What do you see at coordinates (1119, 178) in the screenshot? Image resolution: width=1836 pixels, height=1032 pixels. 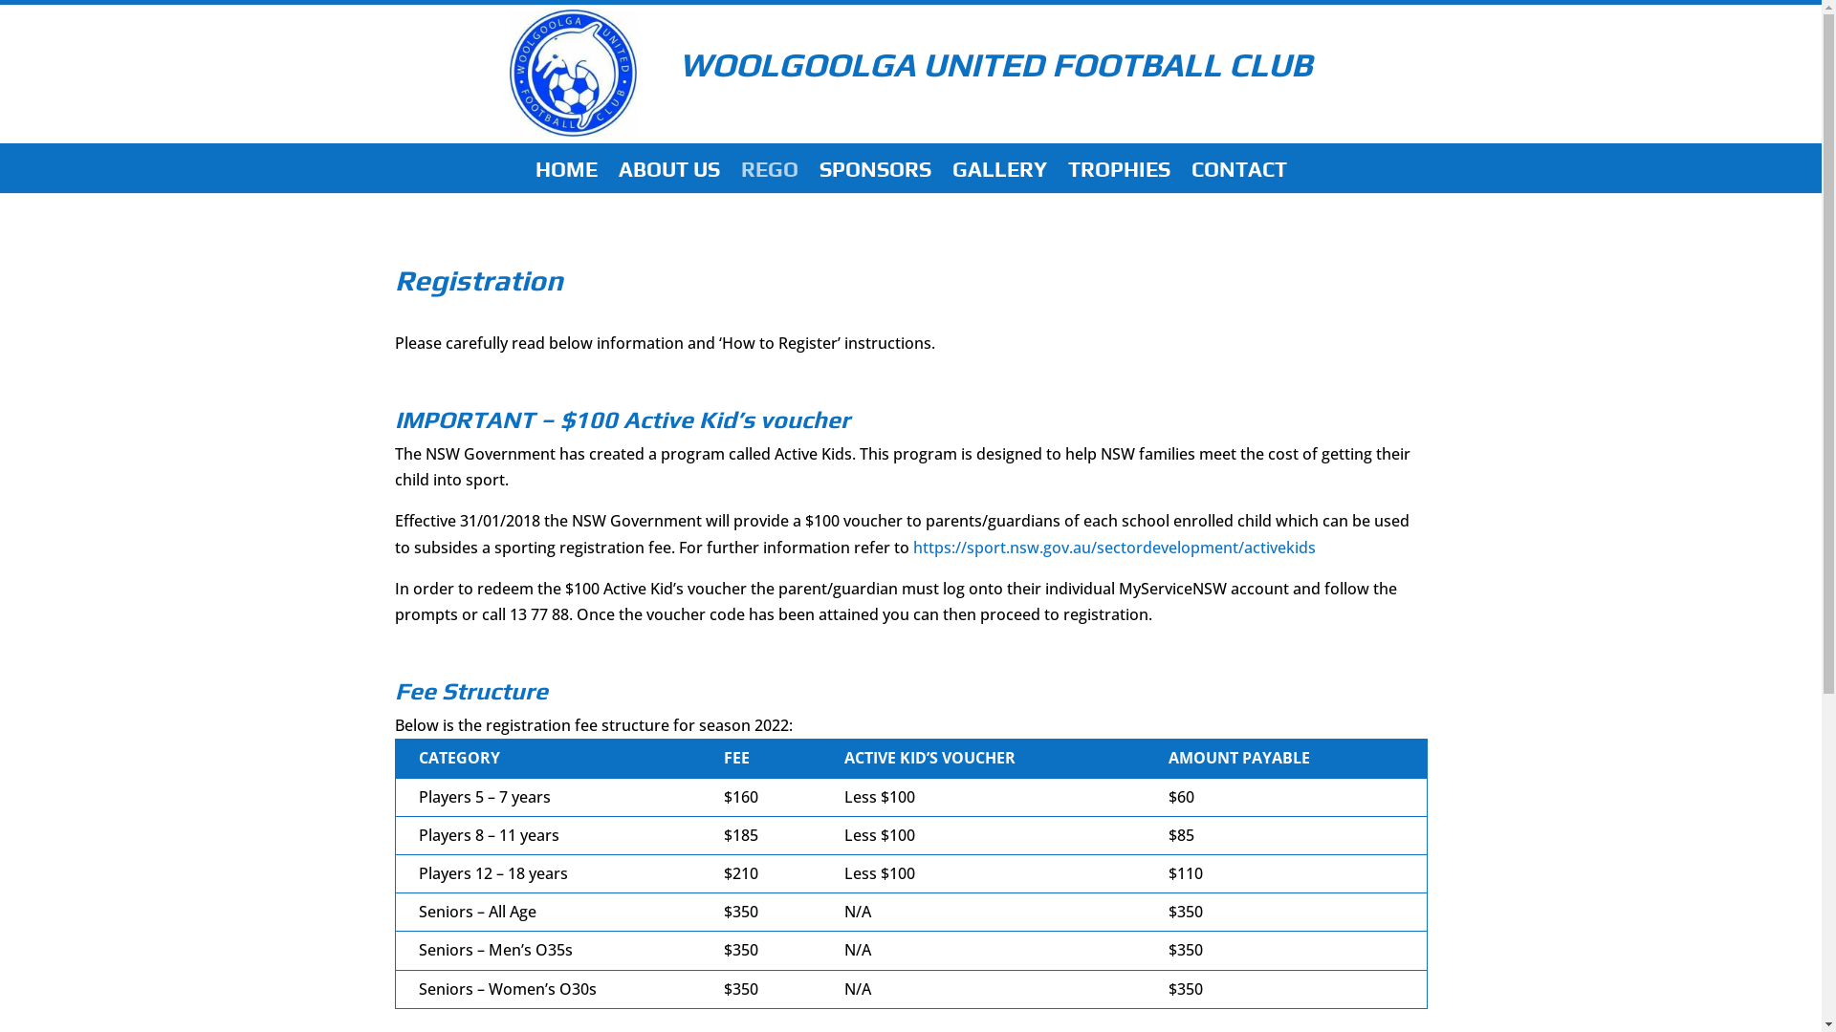 I see `TROPHIES` at bounding box center [1119, 178].